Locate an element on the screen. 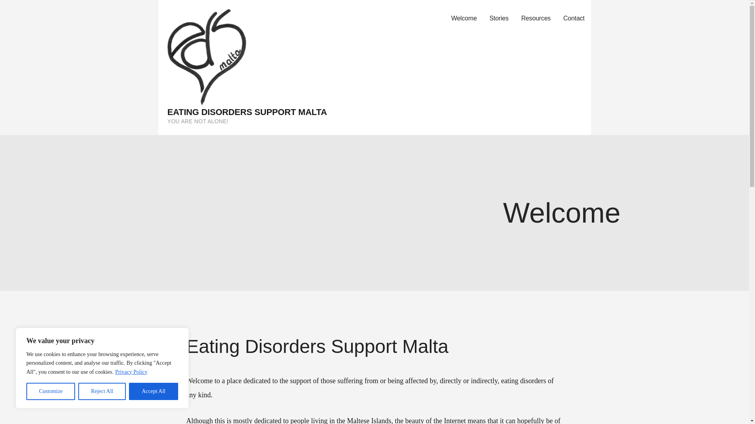  EATING DISORDERS SUPPORT MALTA is located at coordinates (247, 112).